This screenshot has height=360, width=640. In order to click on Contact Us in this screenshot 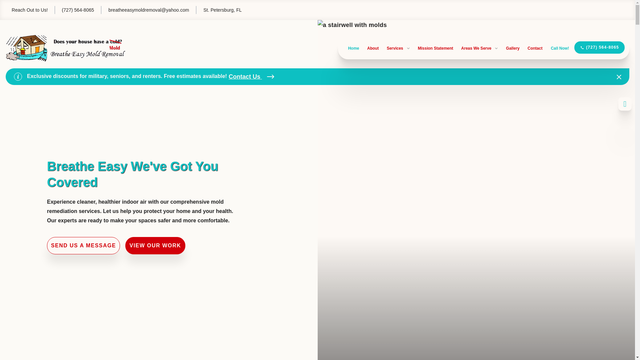, I will do `click(251, 77)`.